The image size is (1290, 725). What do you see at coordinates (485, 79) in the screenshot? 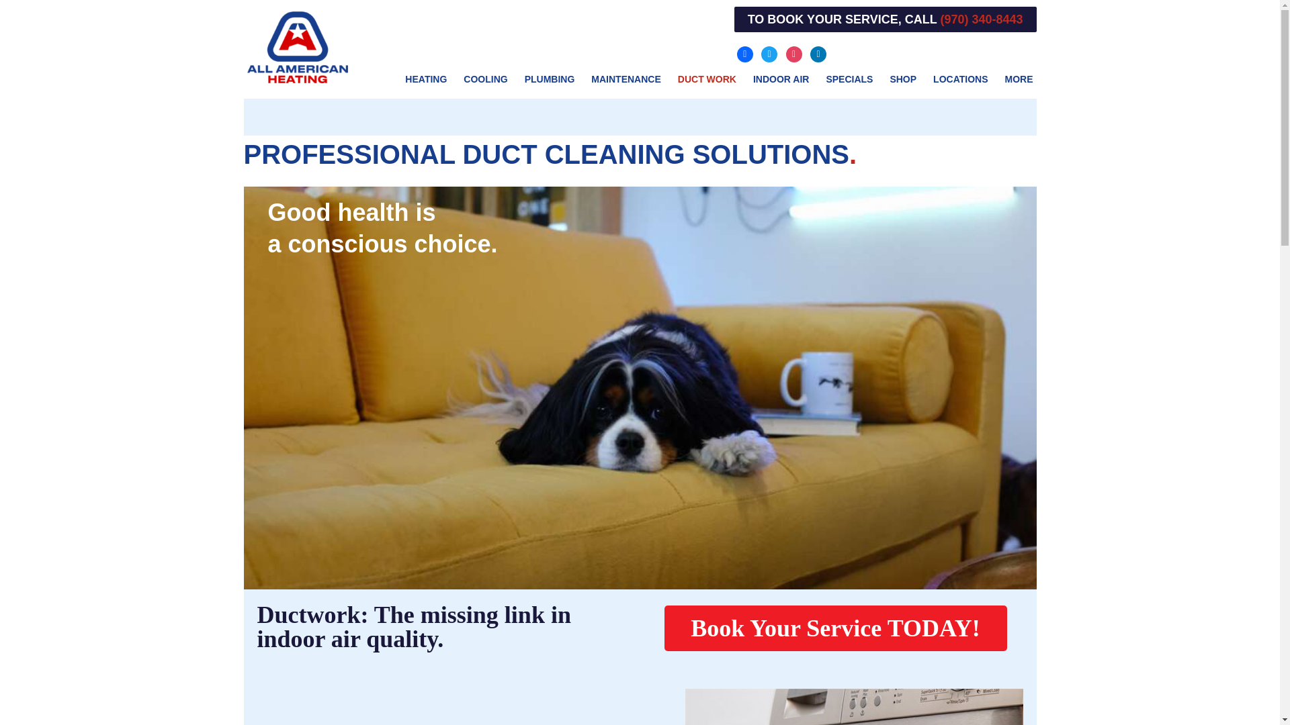
I see `COOLING` at bounding box center [485, 79].